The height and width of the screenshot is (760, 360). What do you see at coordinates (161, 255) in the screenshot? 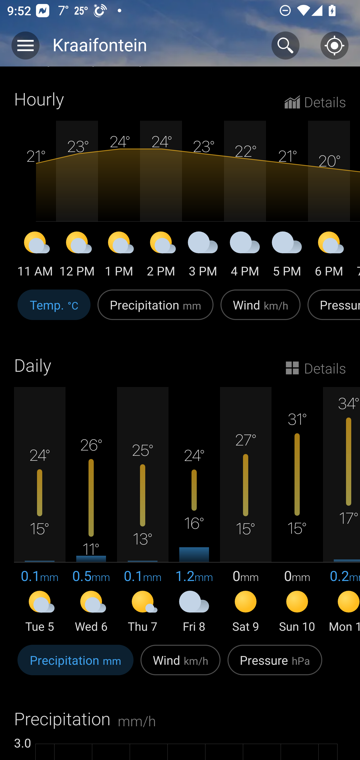
I see `2 PM` at bounding box center [161, 255].